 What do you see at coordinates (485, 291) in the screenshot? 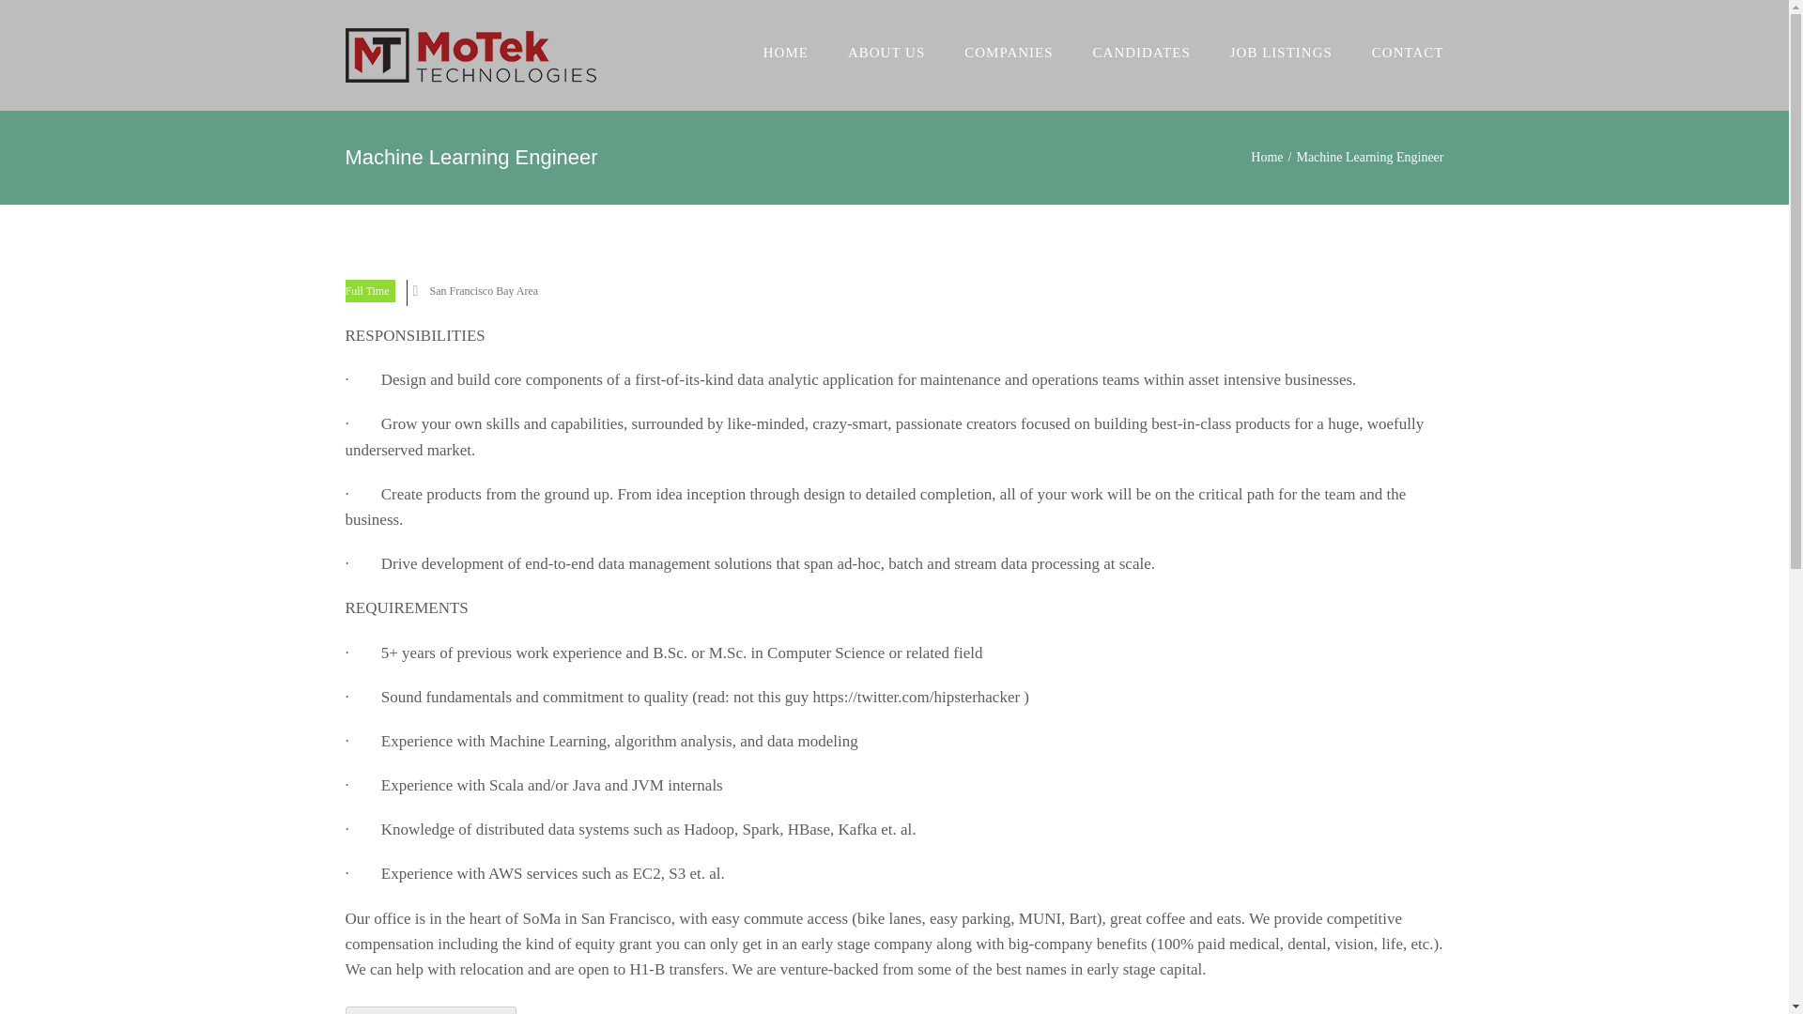
I see `San Francisco Bay Area` at bounding box center [485, 291].